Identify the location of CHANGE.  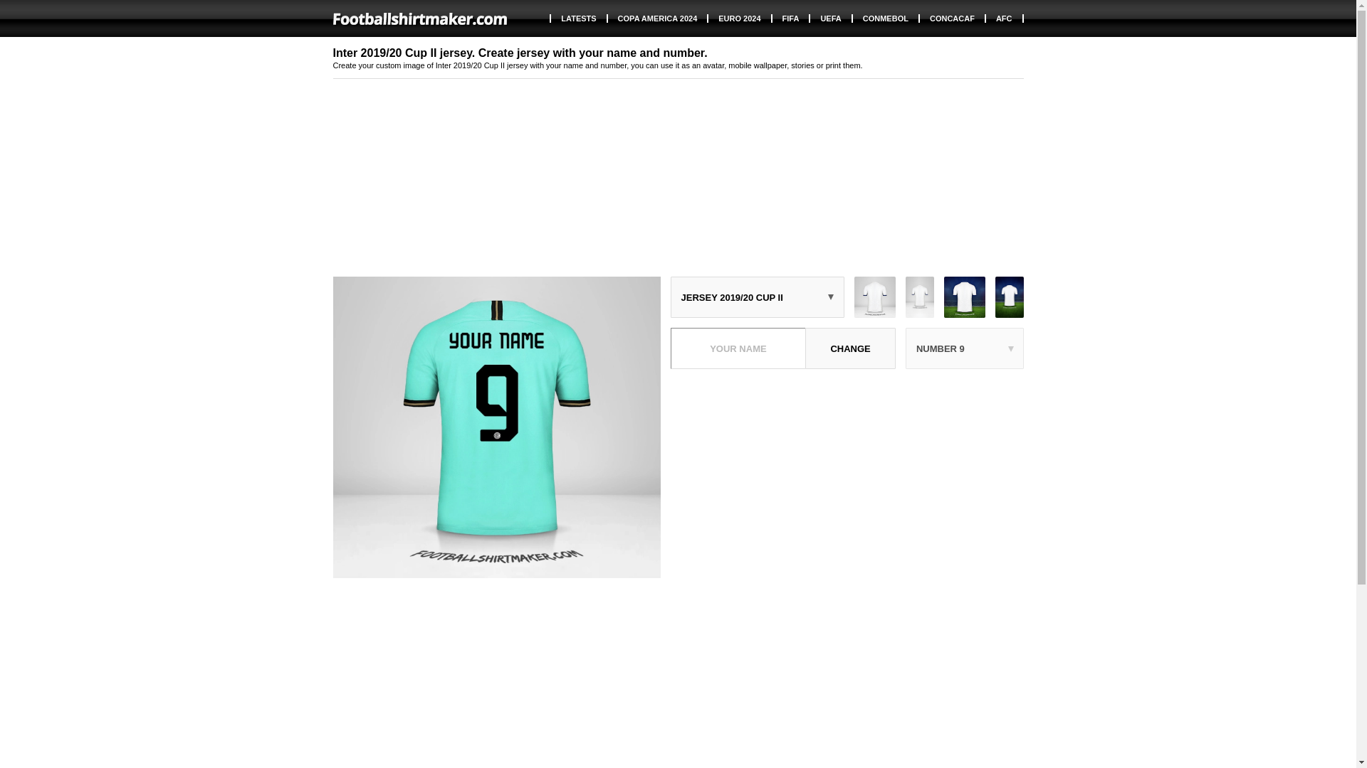
(850, 348).